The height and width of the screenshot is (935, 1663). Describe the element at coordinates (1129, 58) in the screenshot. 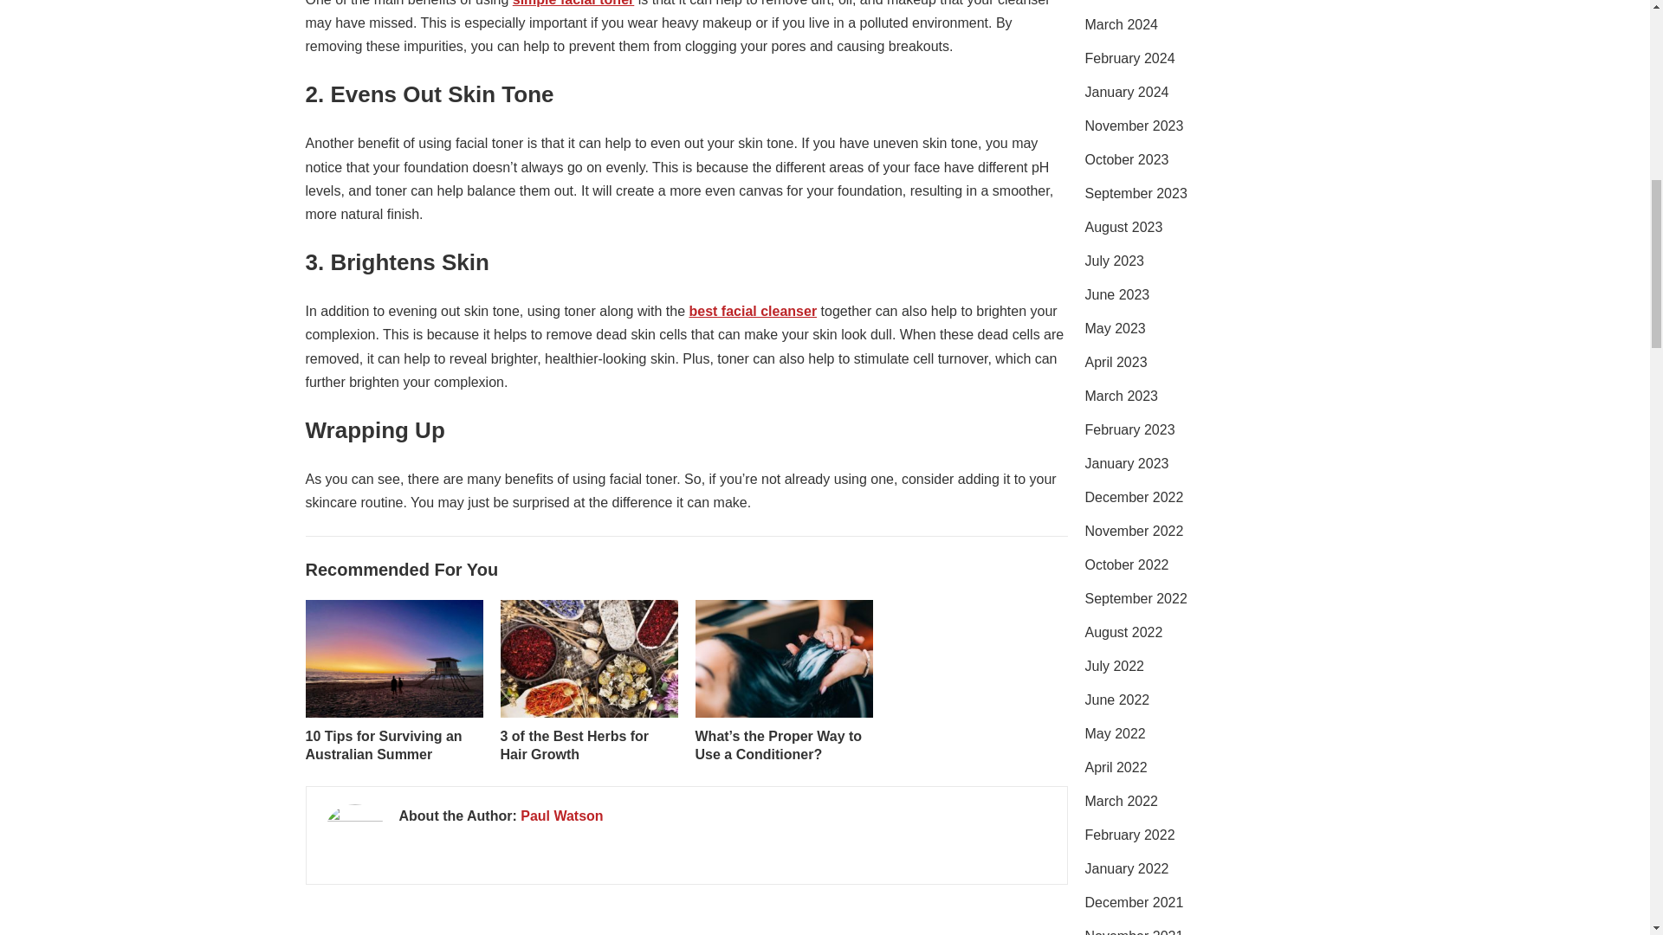

I see `February 2024` at that location.